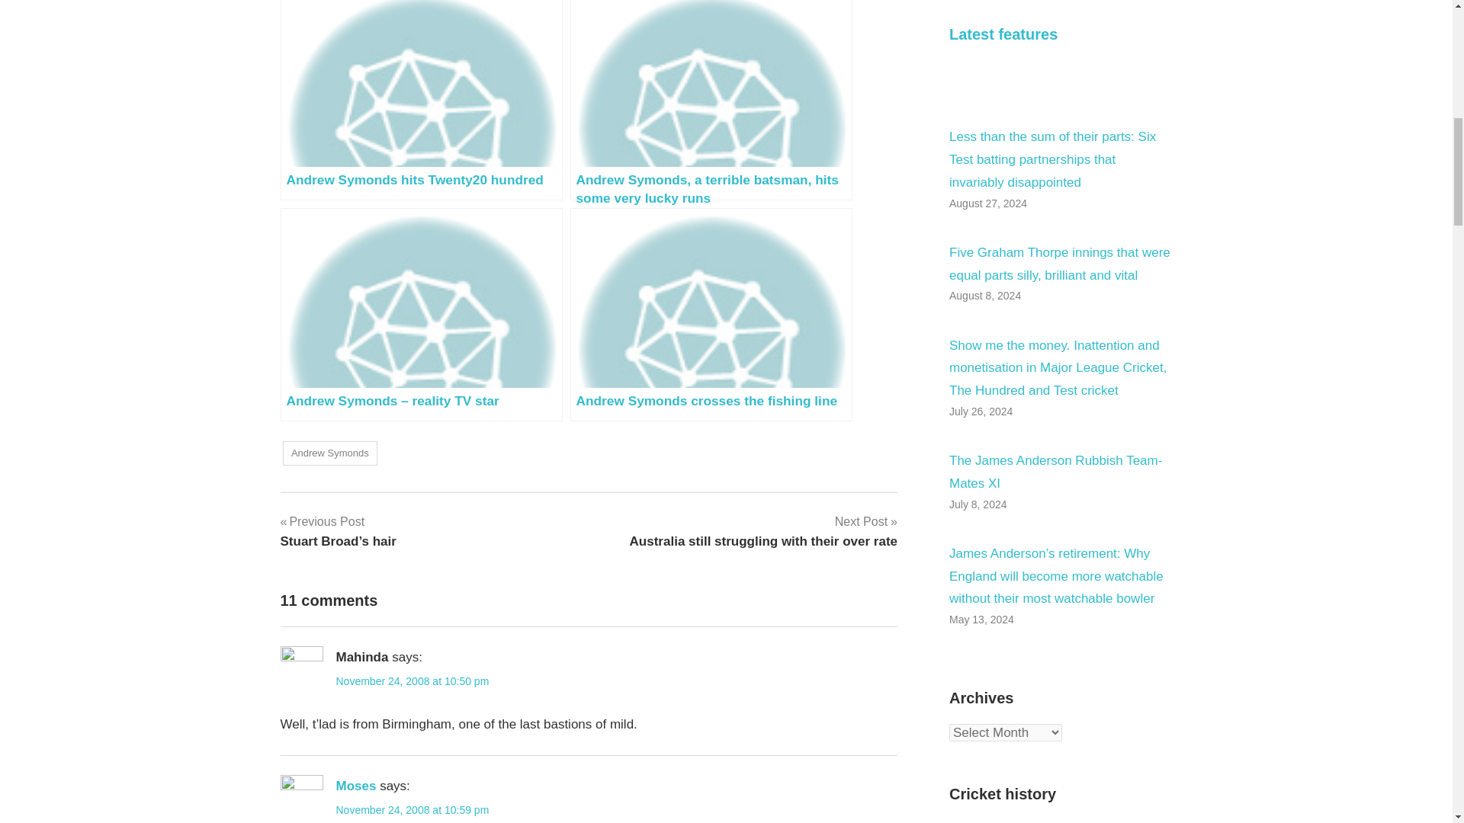 This screenshot has width=1464, height=823. I want to click on Andrew Symonds, so click(329, 453).